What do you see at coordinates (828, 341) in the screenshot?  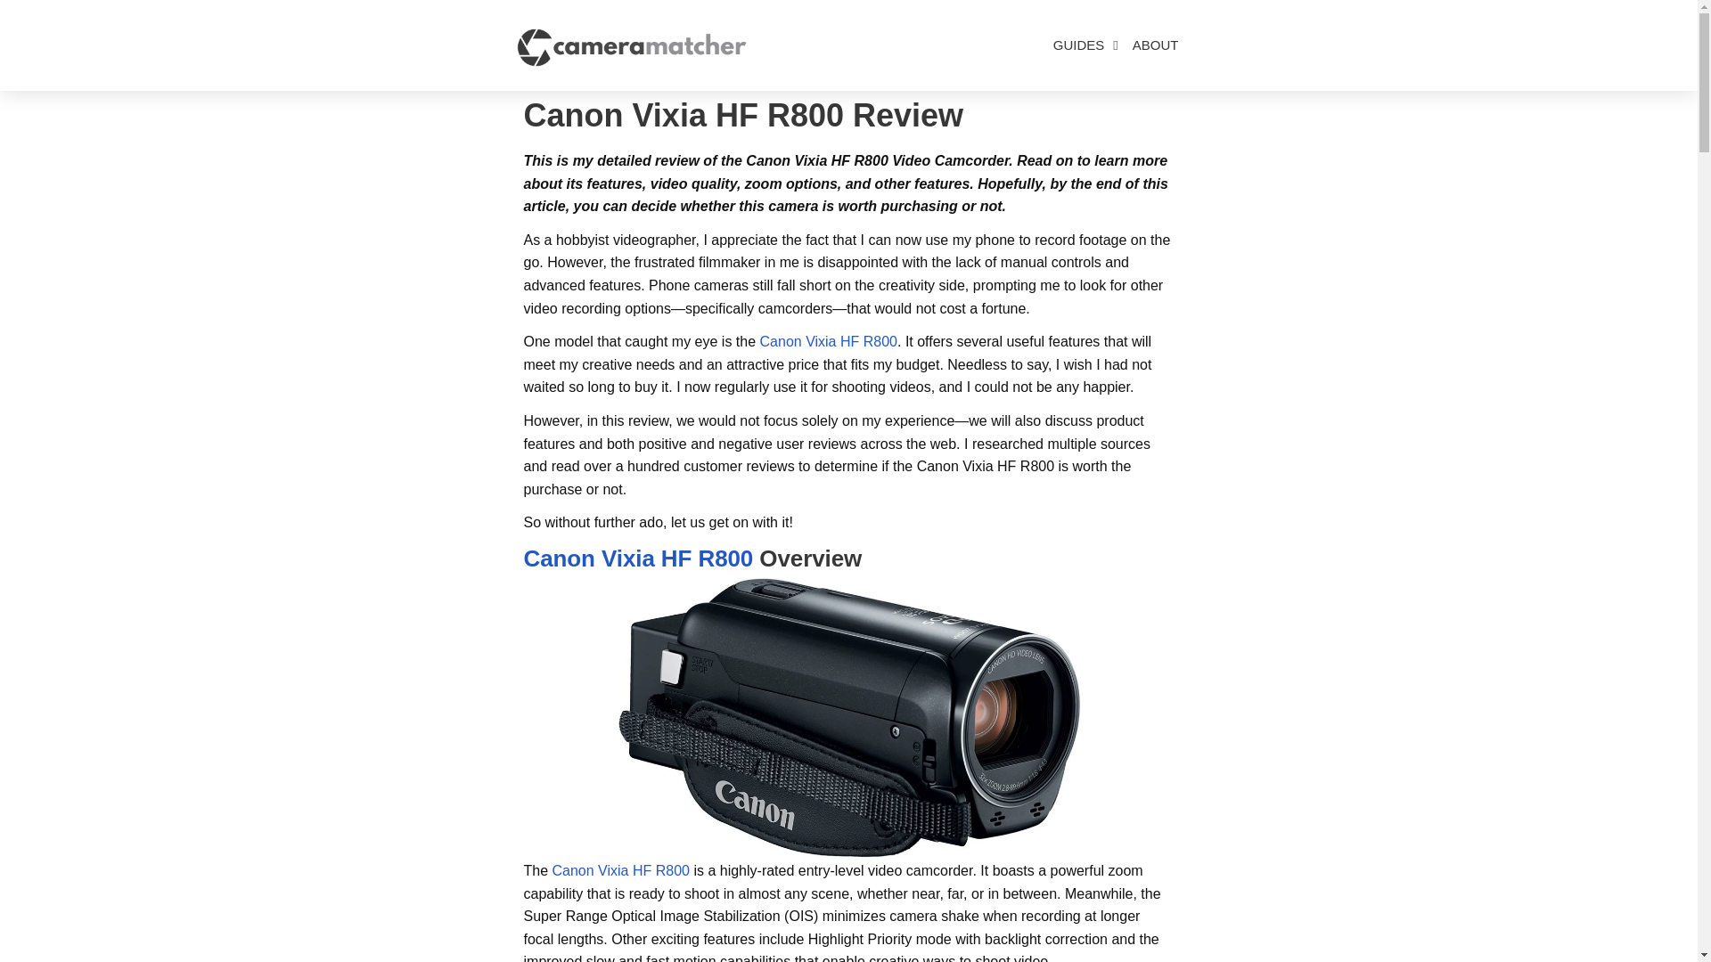 I see `Canon Vixia HF R800` at bounding box center [828, 341].